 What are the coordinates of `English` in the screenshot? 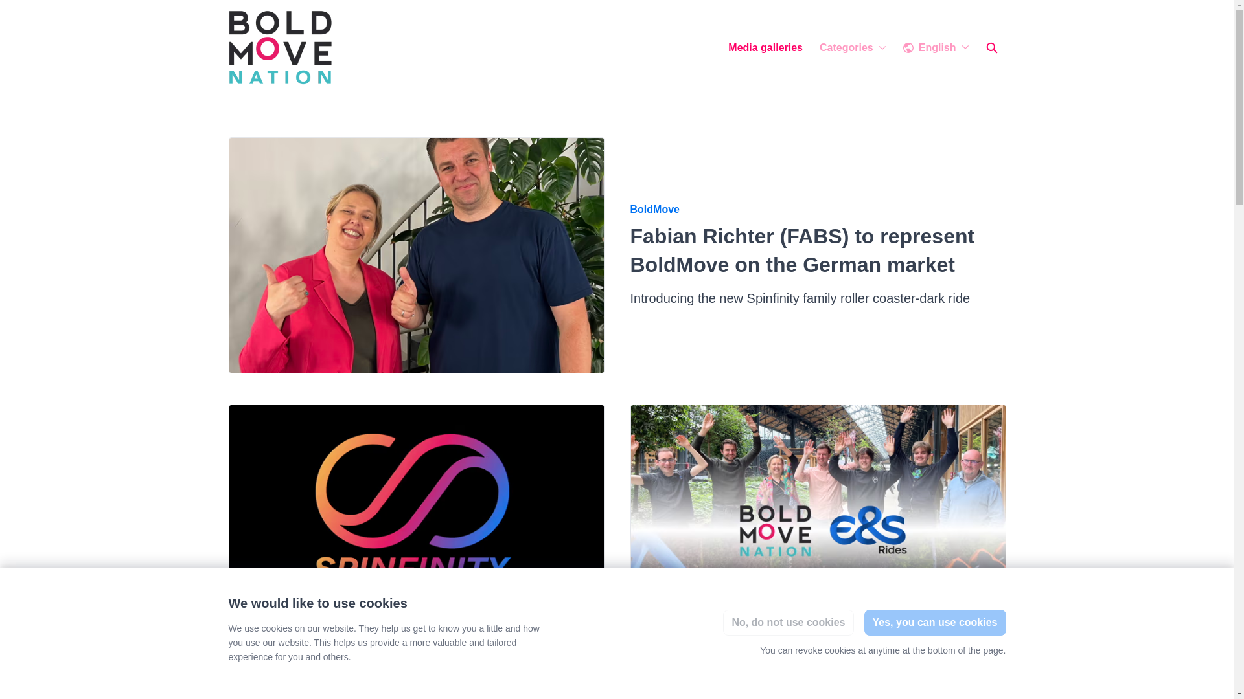 It's located at (936, 48).